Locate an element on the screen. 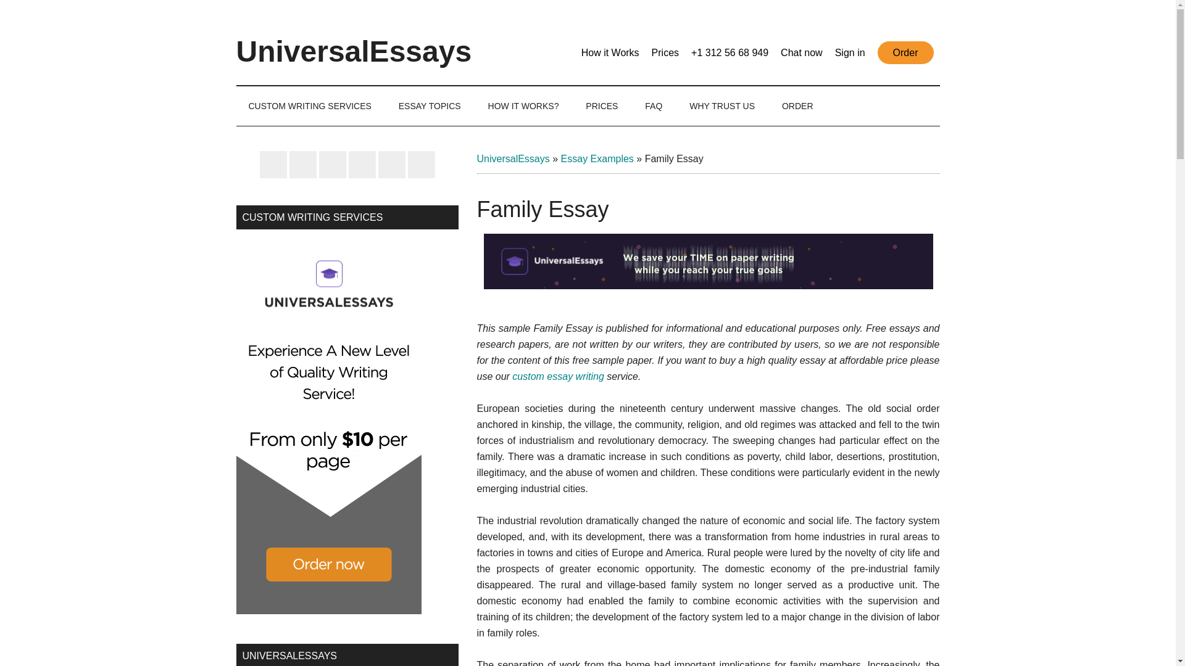 The image size is (1185, 666). How it Works is located at coordinates (610, 52).